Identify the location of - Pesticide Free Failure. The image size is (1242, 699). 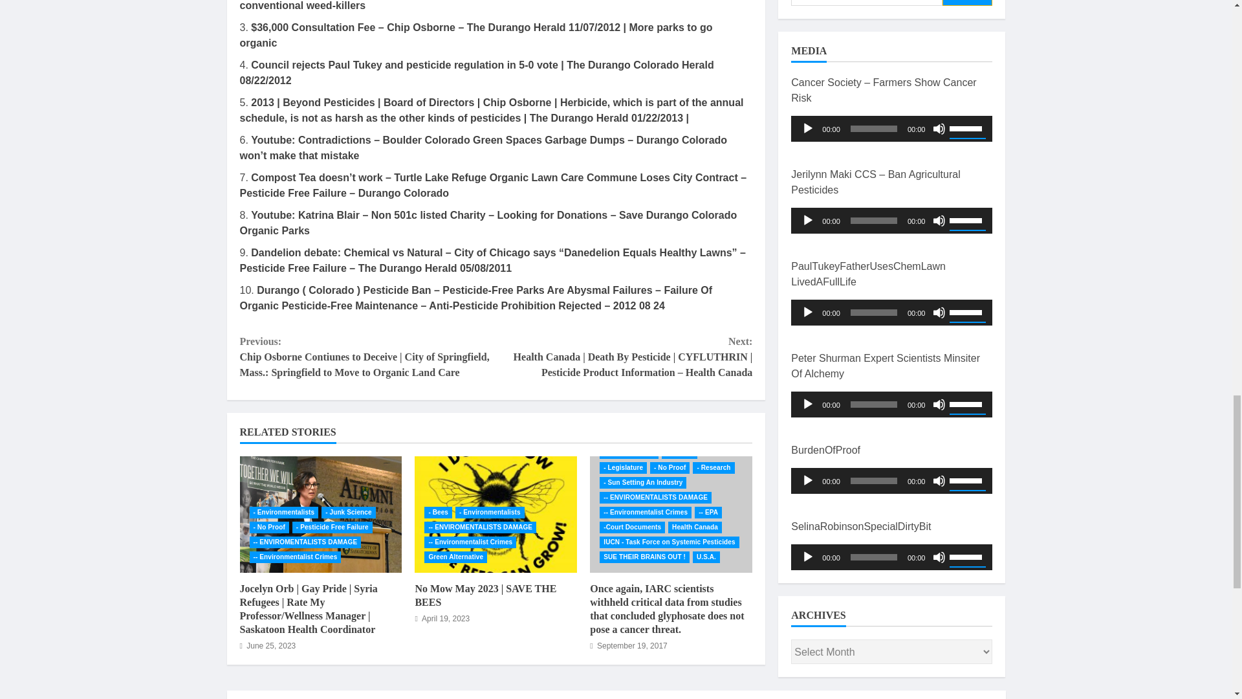
(332, 527).